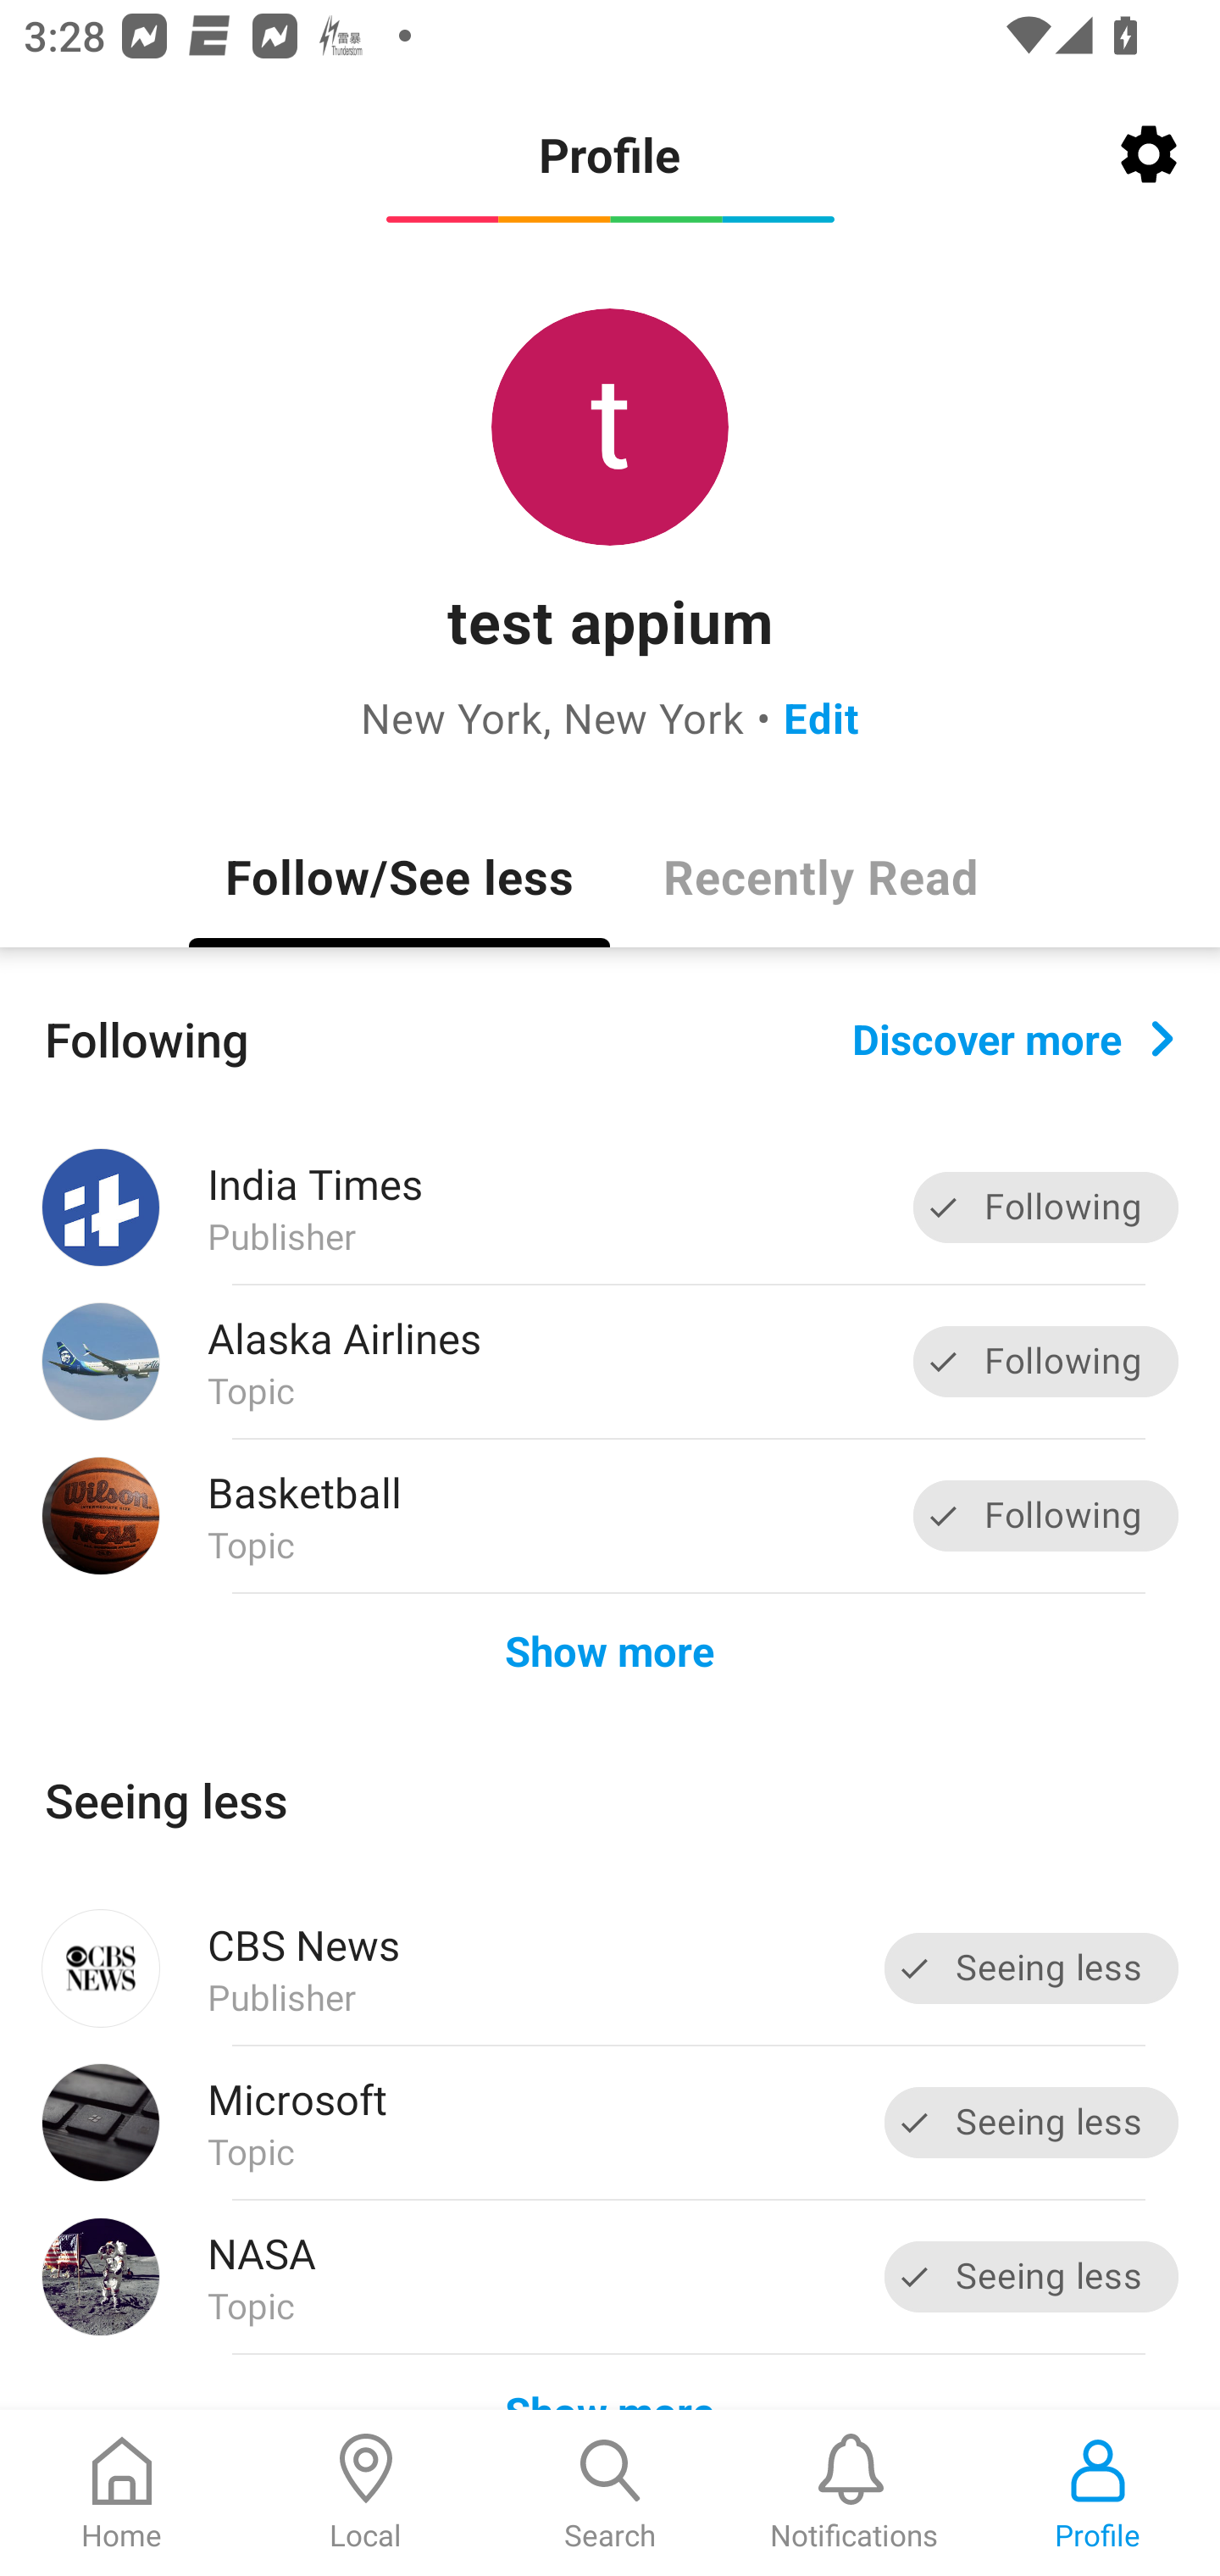 The height and width of the screenshot is (2576, 1220). Describe the element at coordinates (122, 2493) in the screenshot. I see `Home` at that location.